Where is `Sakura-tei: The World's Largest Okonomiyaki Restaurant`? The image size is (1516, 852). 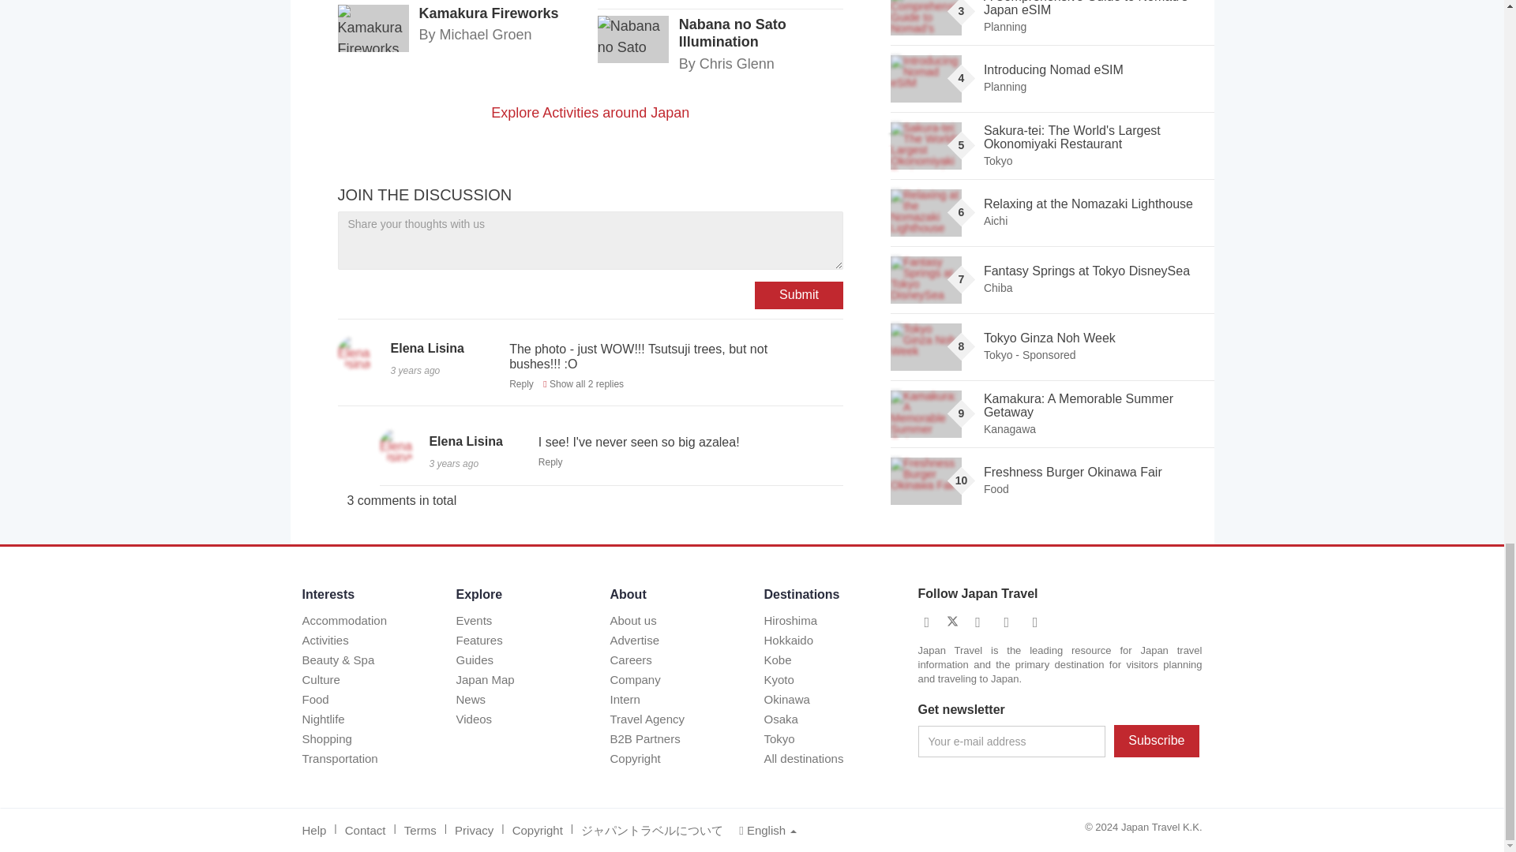 Sakura-tei: The World's Largest Okonomiyaki Restaurant is located at coordinates (925, 145).